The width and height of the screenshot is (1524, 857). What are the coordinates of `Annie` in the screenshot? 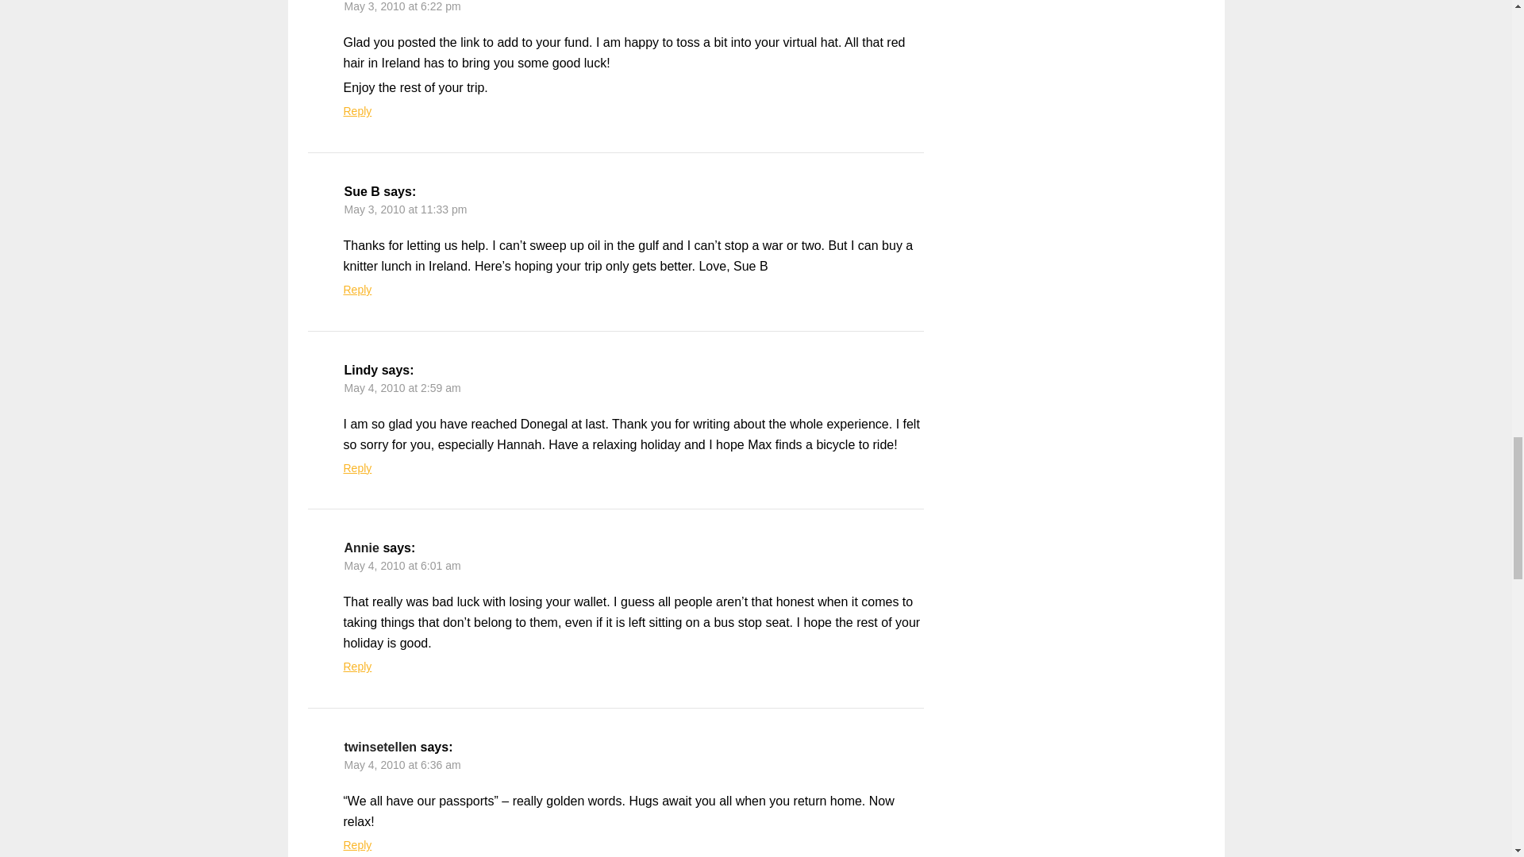 It's located at (362, 548).